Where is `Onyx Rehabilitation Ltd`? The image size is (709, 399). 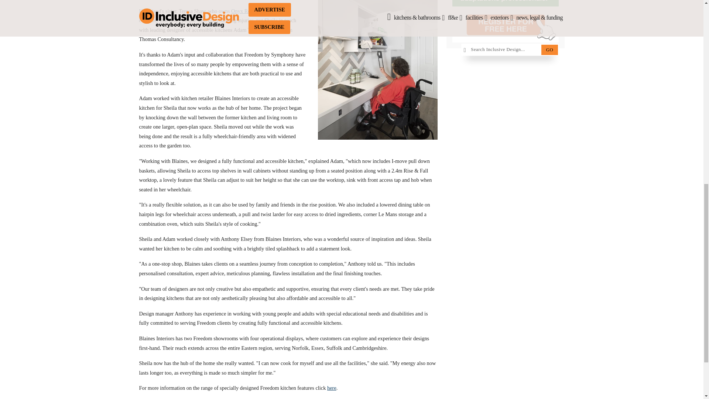
Onyx Rehabilitation Ltd is located at coordinates (257, 11).